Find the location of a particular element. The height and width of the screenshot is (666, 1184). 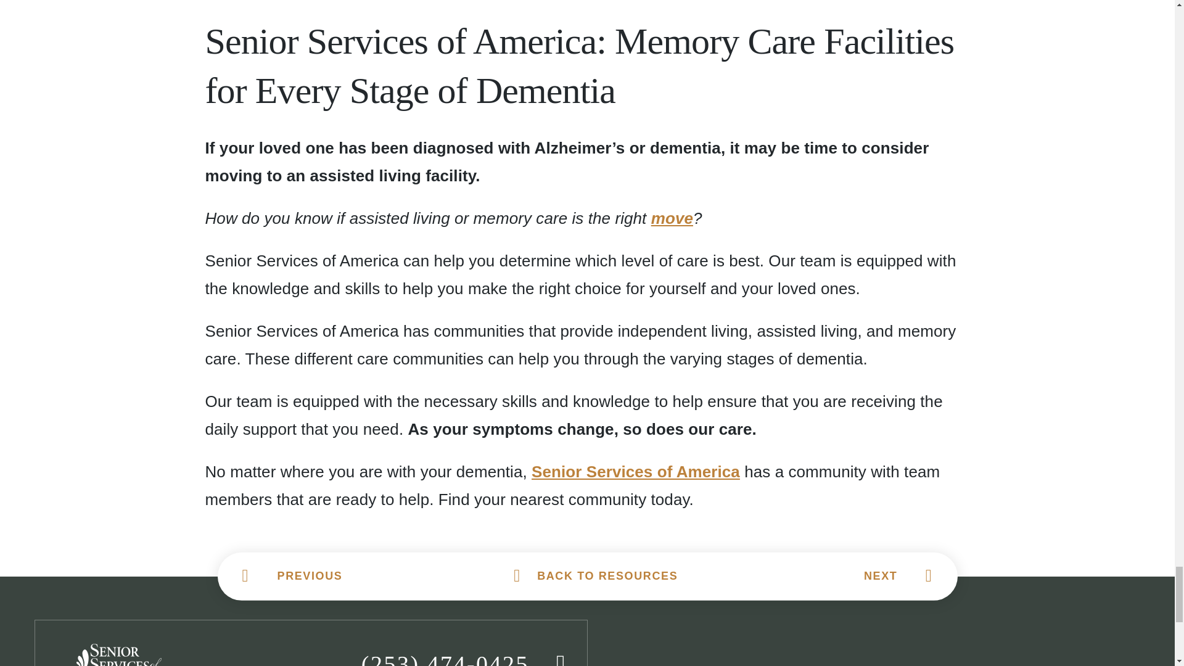

move is located at coordinates (672, 218).